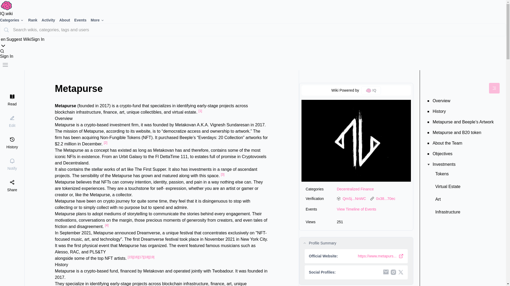 This screenshot has height=286, width=510. I want to click on About, so click(66, 20).